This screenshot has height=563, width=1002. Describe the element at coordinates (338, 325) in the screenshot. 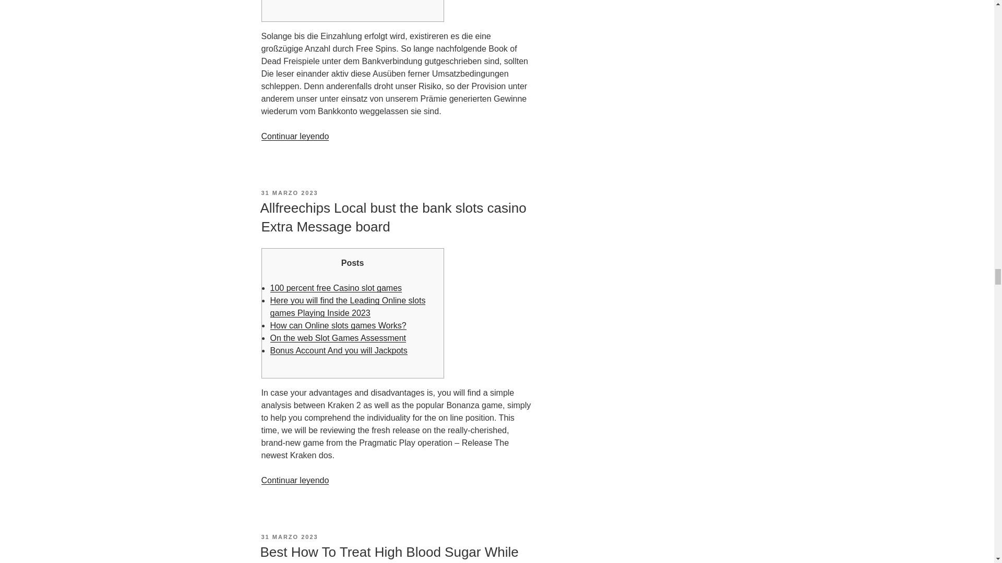

I see `How can Online slots games Works?` at that location.